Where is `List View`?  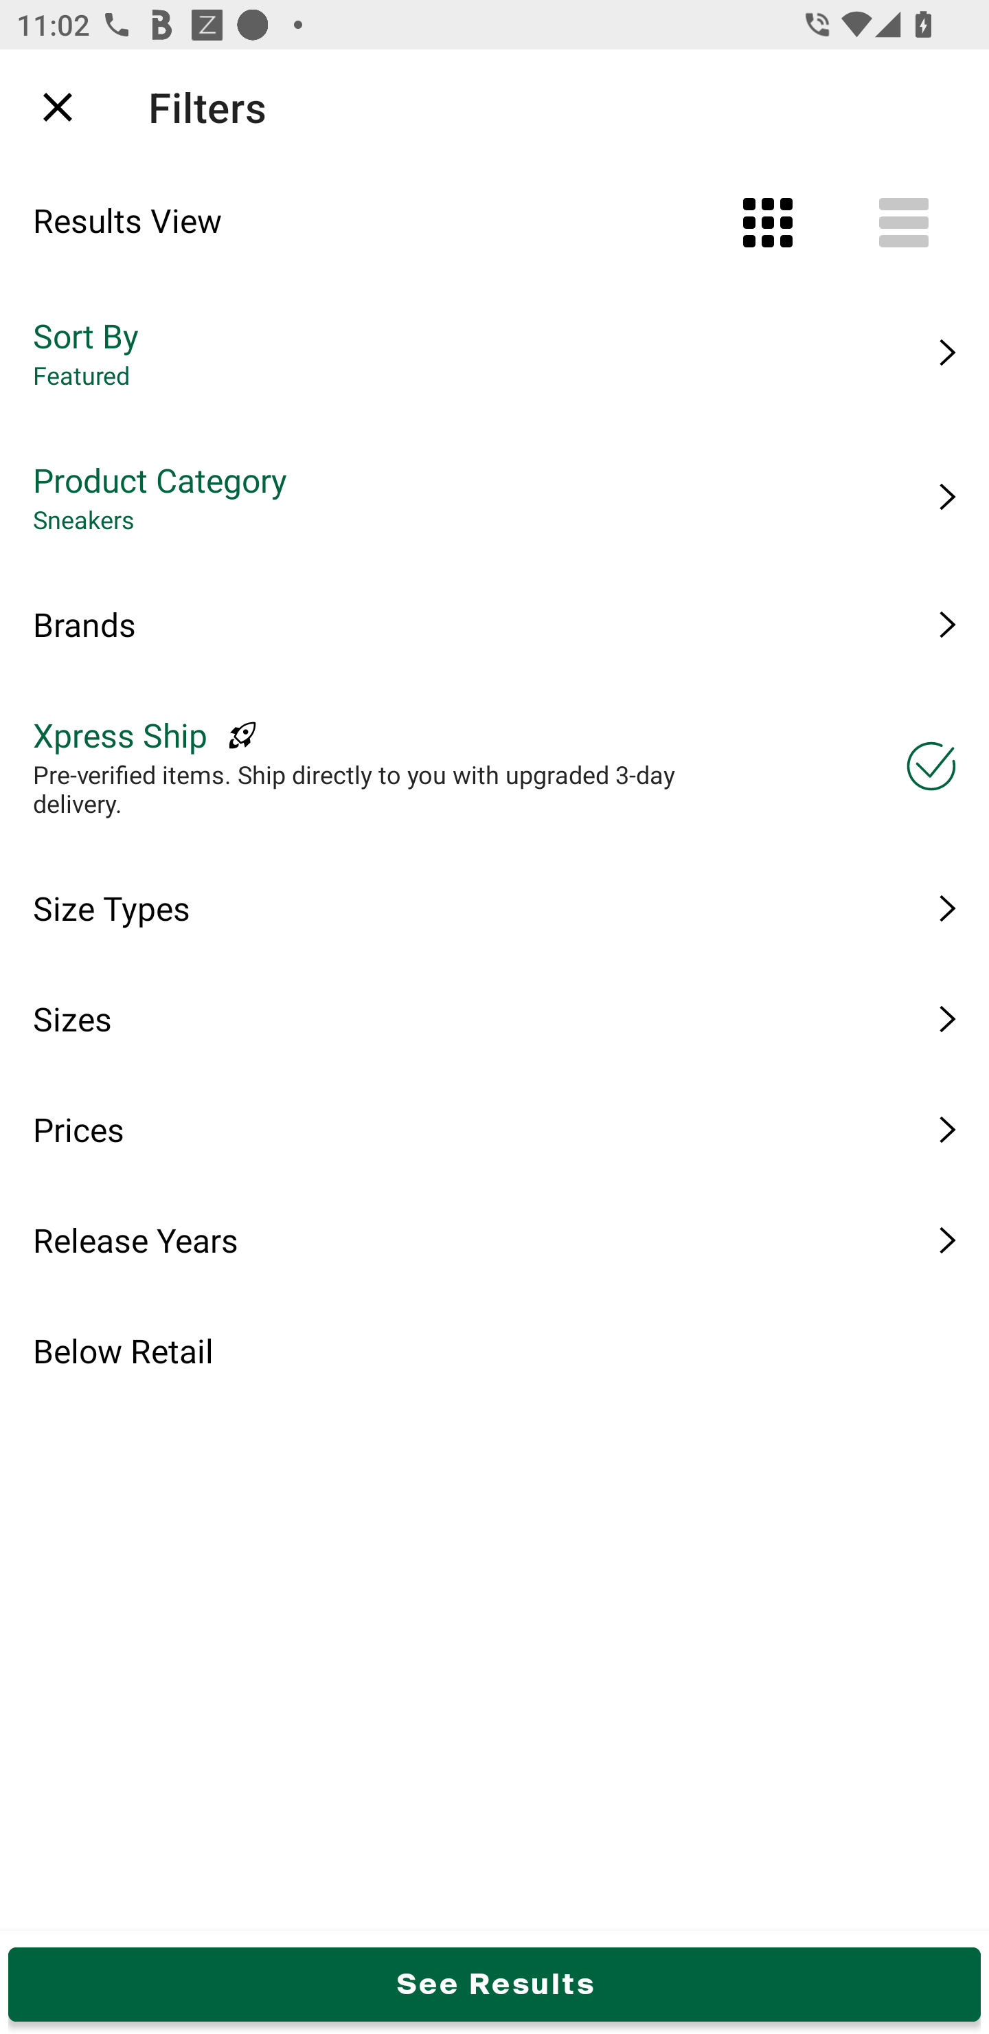 List View is located at coordinates (904, 223).